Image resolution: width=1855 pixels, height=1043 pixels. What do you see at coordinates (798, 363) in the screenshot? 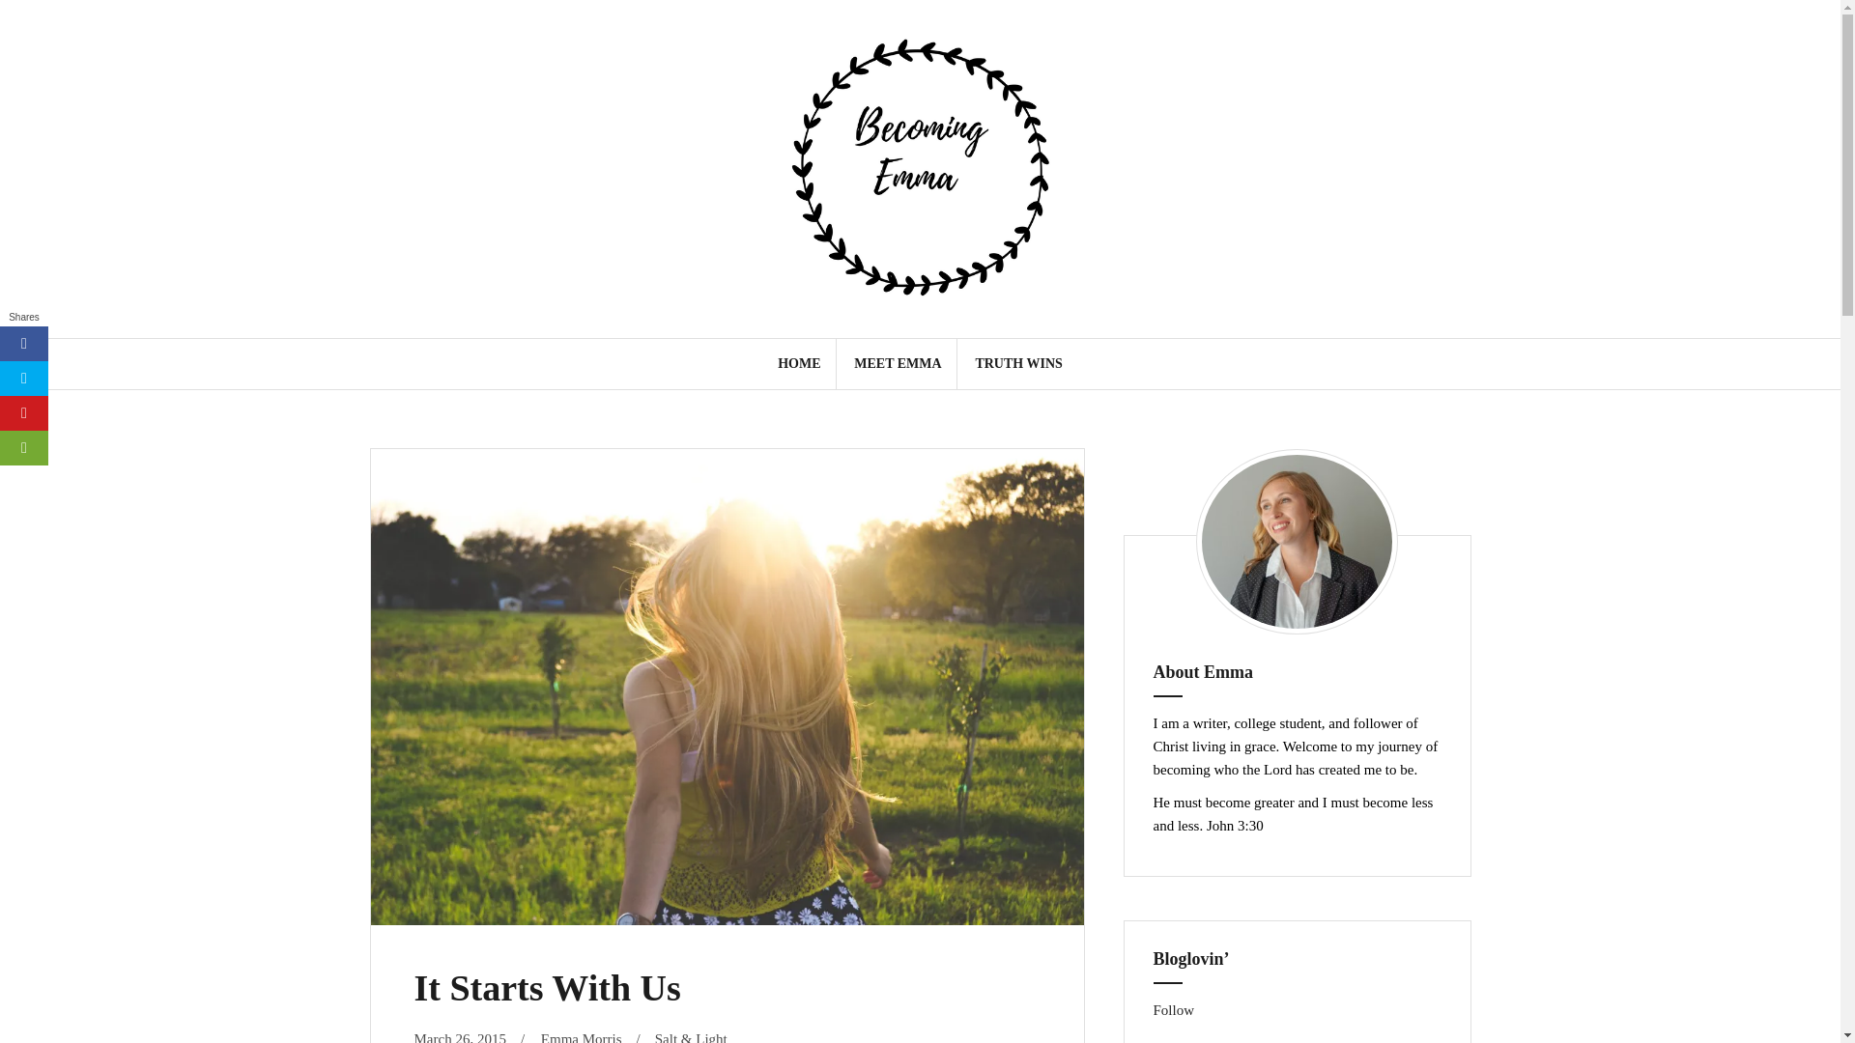
I see `HOME` at bounding box center [798, 363].